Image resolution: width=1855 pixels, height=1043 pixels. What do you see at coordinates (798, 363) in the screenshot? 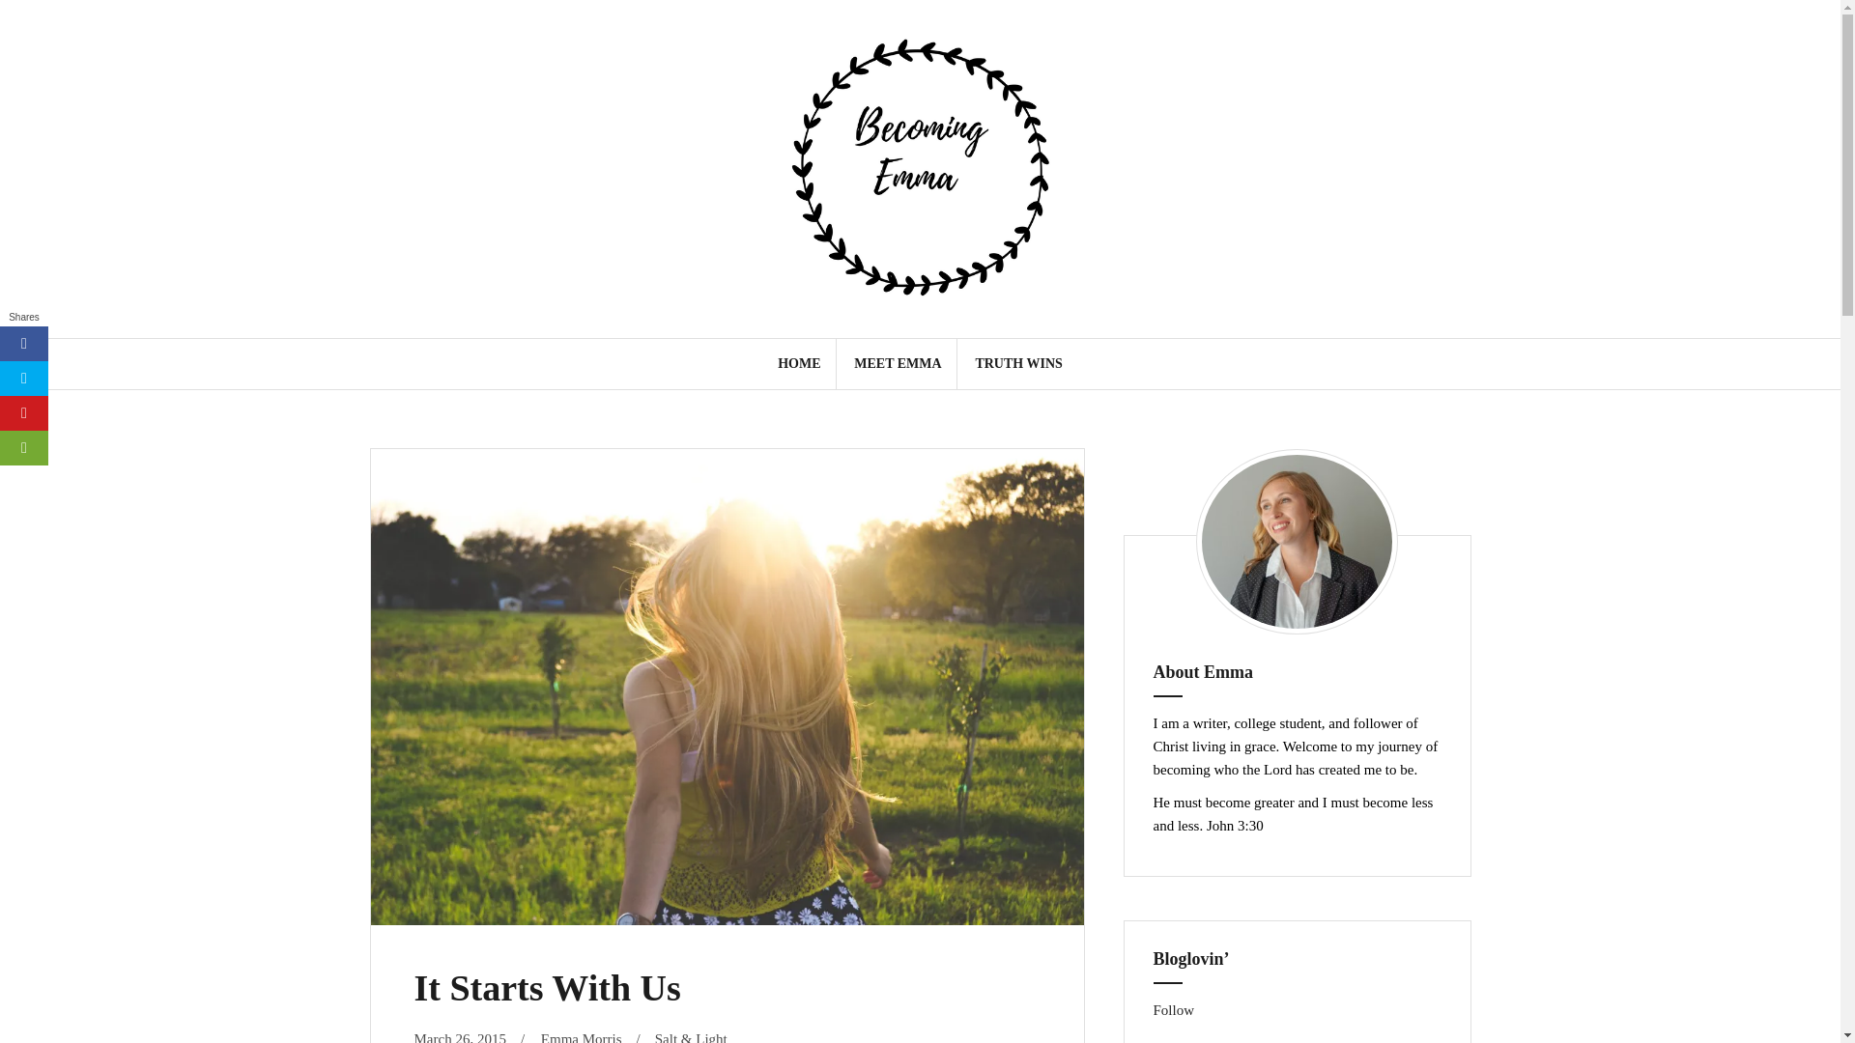
I see `HOME` at bounding box center [798, 363].